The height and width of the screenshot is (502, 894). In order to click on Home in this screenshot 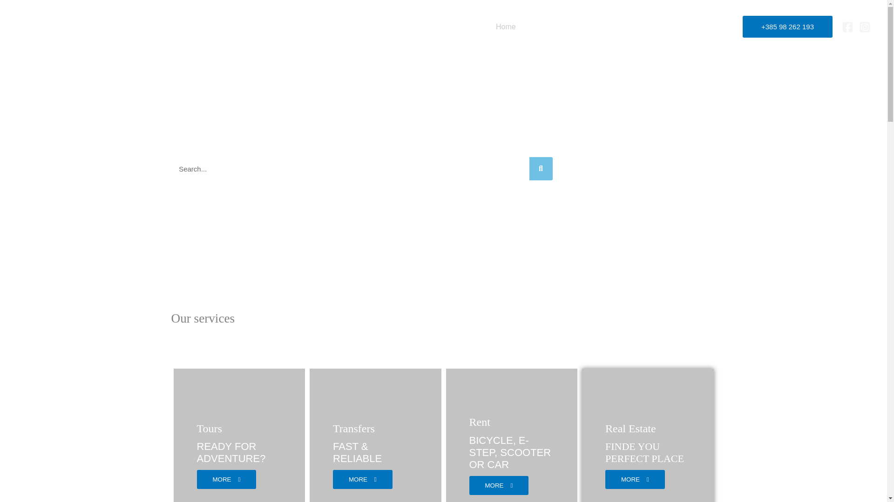, I will do `click(506, 26)`.